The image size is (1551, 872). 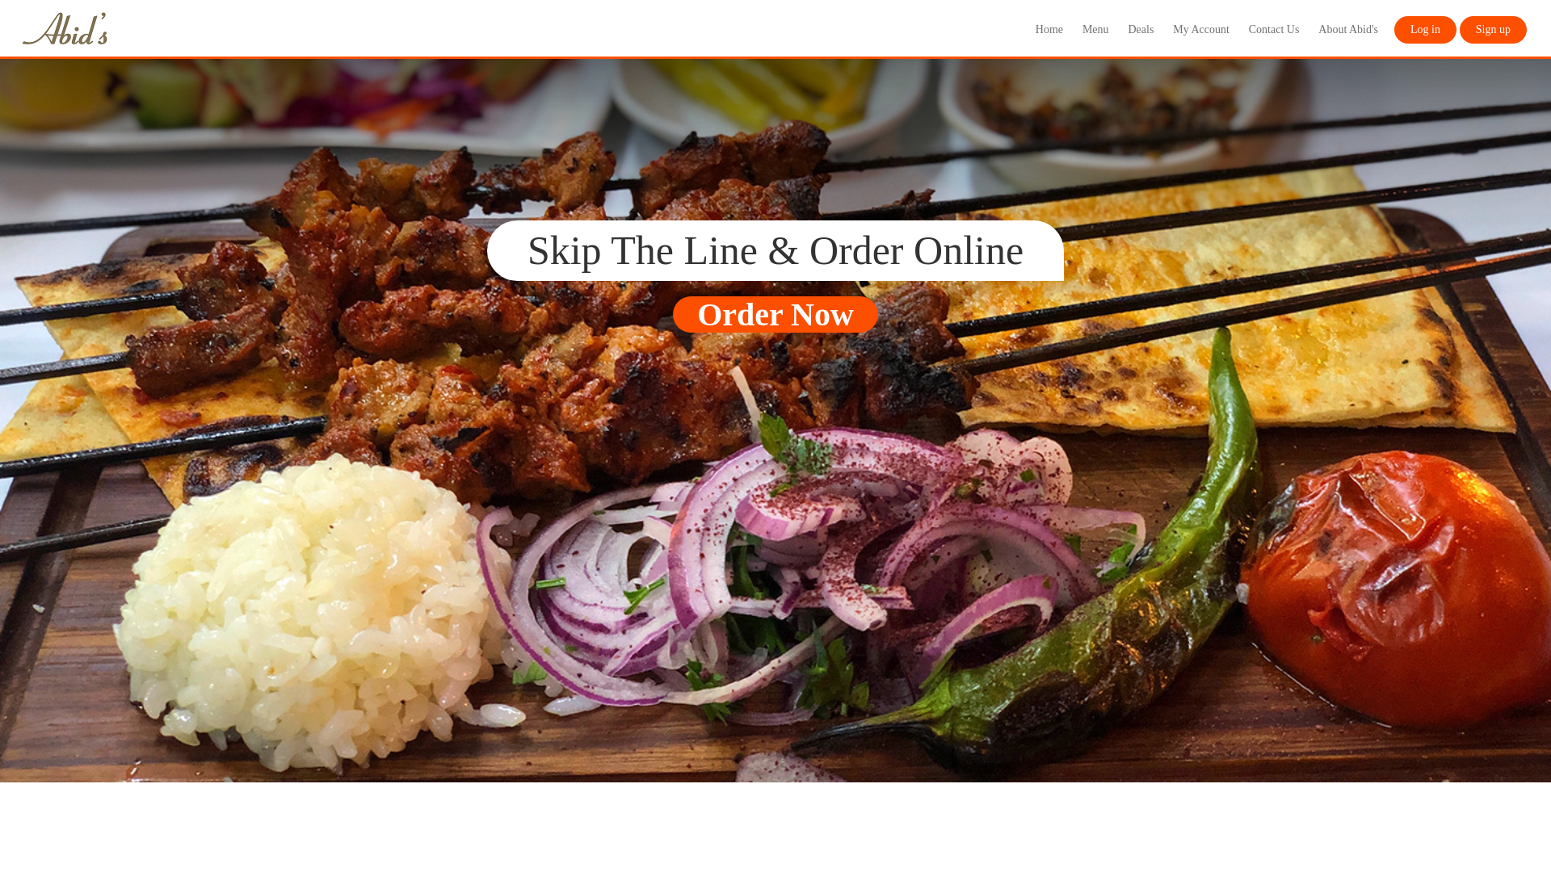 What do you see at coordinates (1200, 30) in the screenshot?
I see `My Account` at bounding box center [1200, 30].